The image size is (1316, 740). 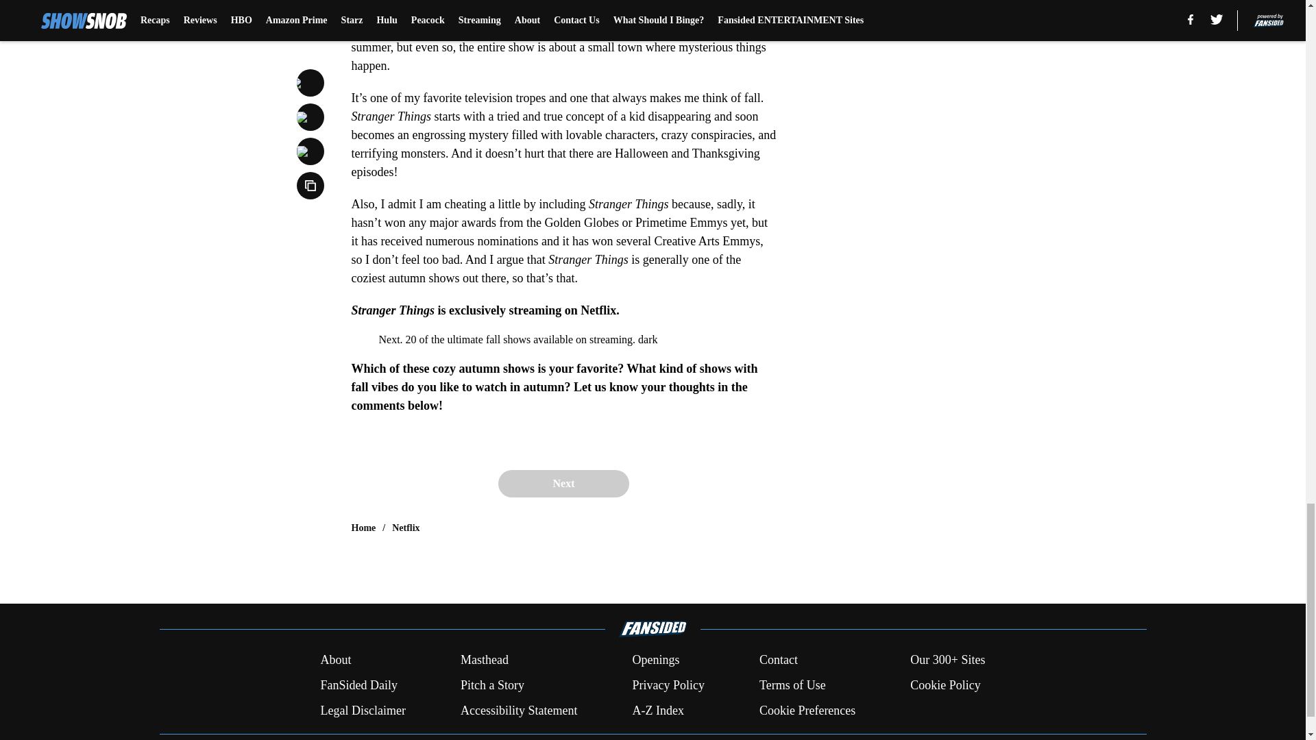 What do you see at coordinates (358, 685) in the screenshot?
I see `FanSided Daily` at bounding box center [358, 685].